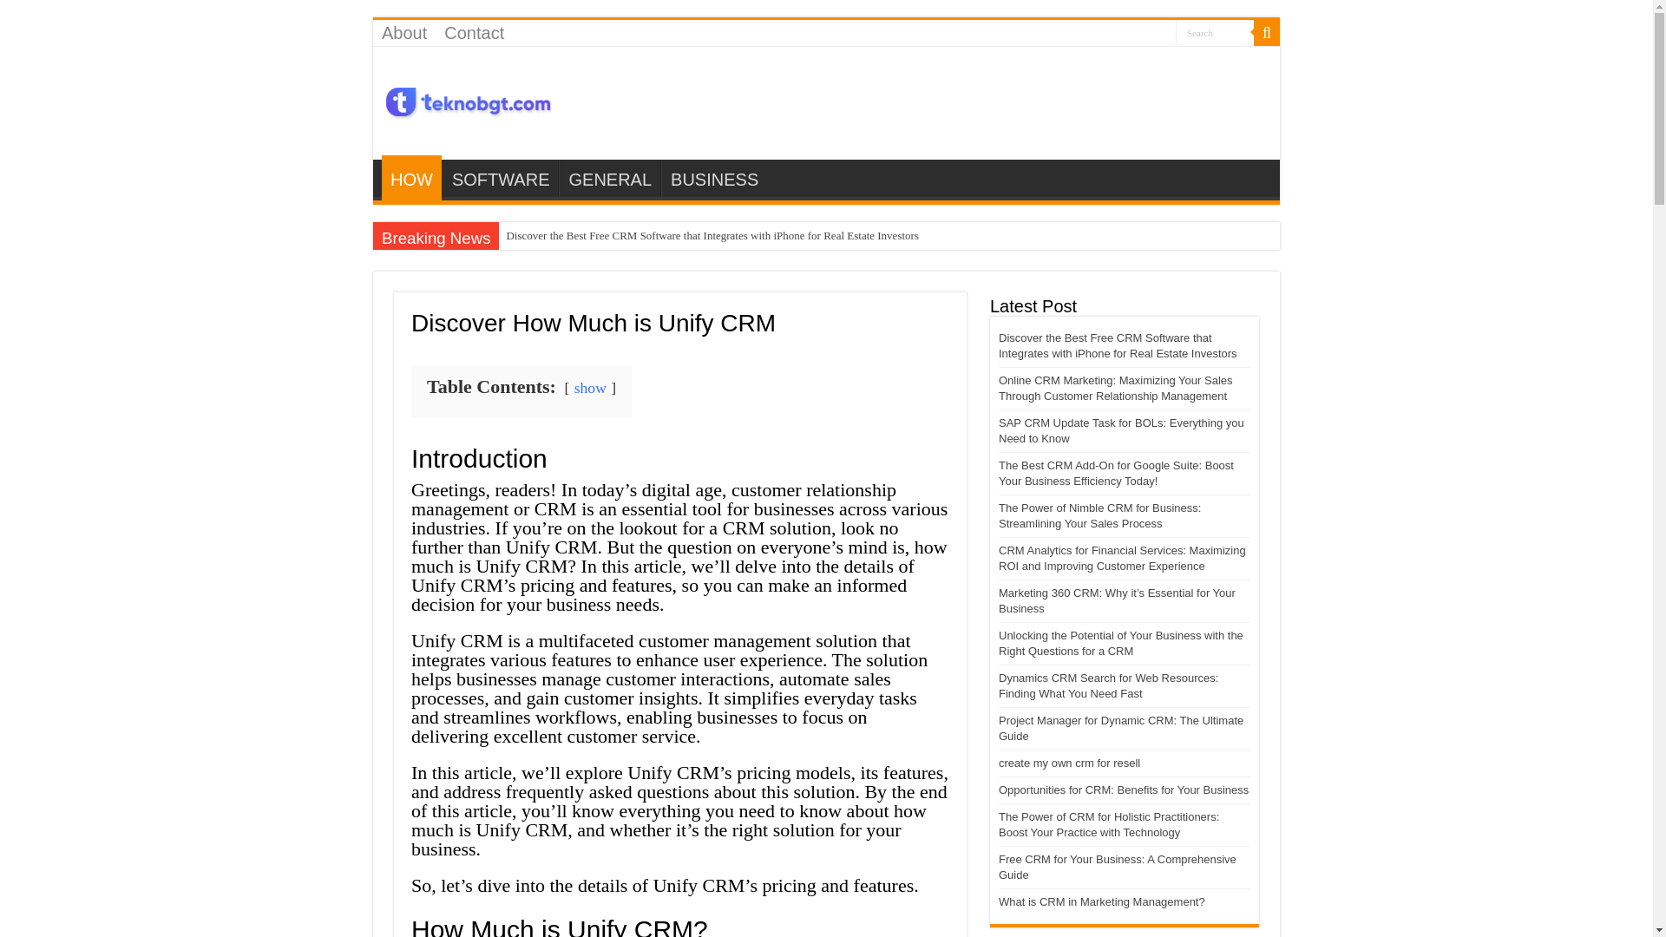  Describe the element at coordinates (590, 387) in the screenshot. I see `show` at that location.